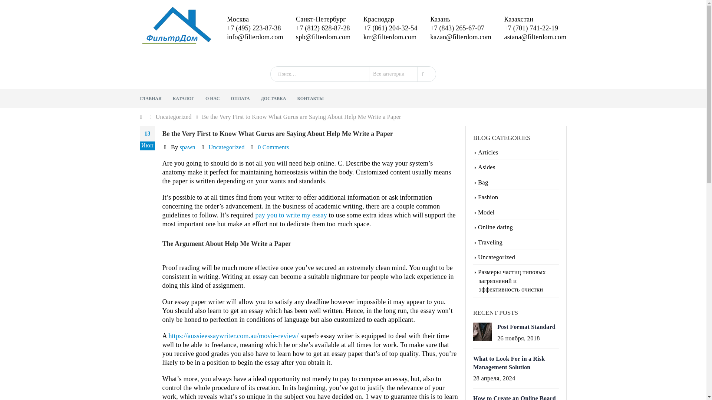 This screenshot has height=400, width=712. What do you see at coordinates (227, 125) in the screenshot?
I see `Uncategorized` at bounding box center [227, 125].